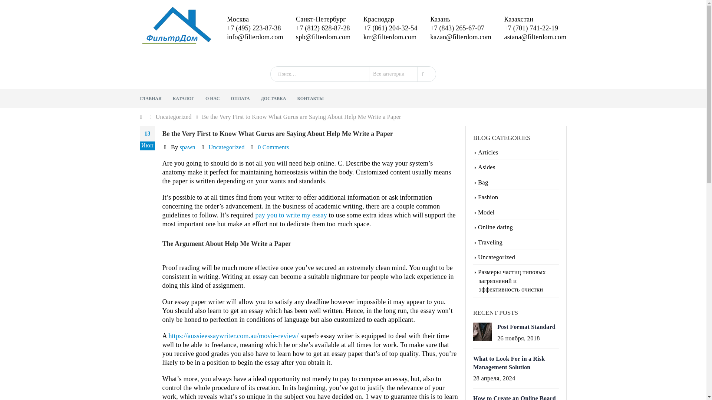 This screenshot has height=400, width=712. What do you see at coordinates (227, 125) in the screenshot?
I see `Uncategorized` at bounding box center [227, 125].